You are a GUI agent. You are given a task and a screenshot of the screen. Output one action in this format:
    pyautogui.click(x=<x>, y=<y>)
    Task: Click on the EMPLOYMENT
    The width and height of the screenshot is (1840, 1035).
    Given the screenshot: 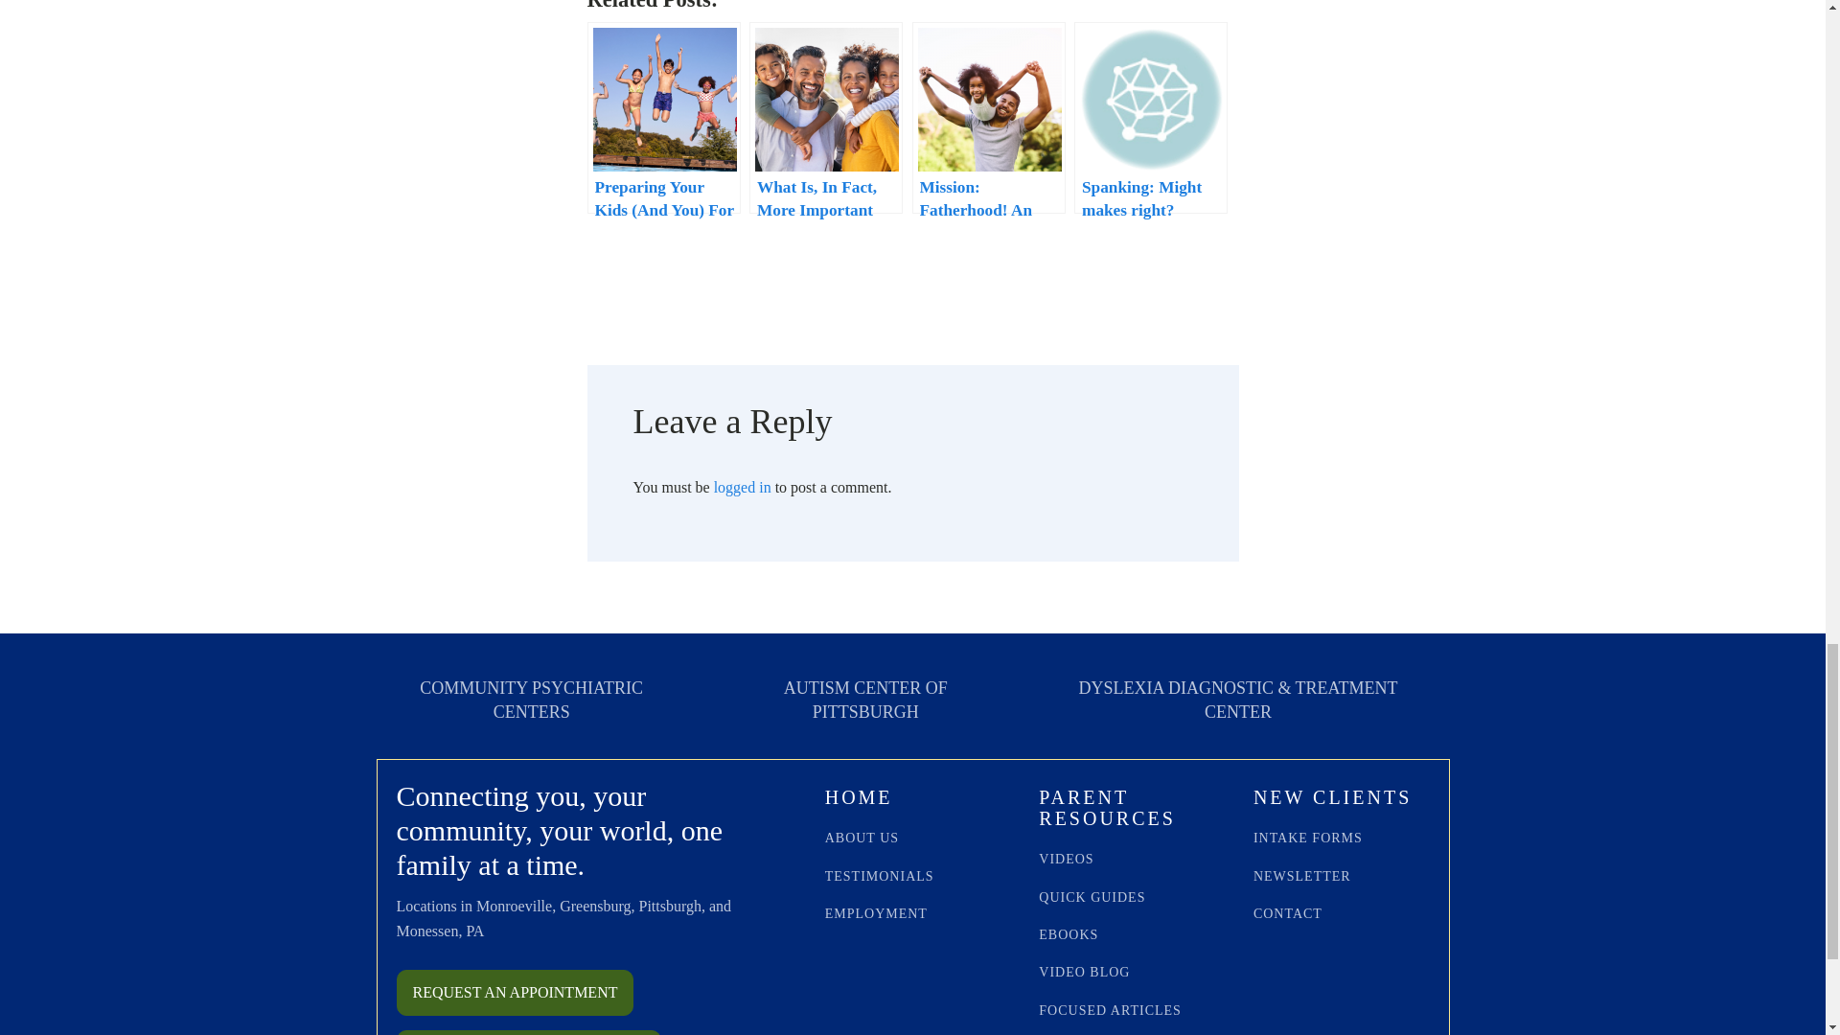 What is the action you would take?
    pyautogui.click(x=876, y=914)
    